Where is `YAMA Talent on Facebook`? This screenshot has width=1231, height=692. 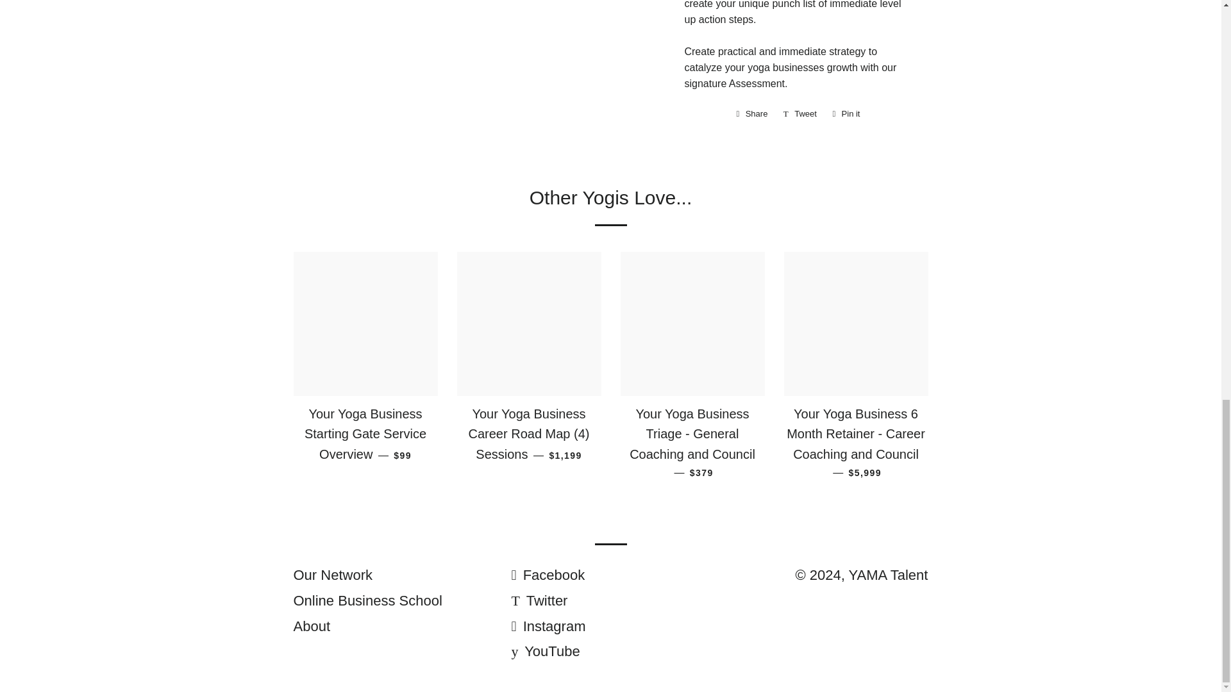 YAMA Talent on Facebook is located at coordinates (548, 575).